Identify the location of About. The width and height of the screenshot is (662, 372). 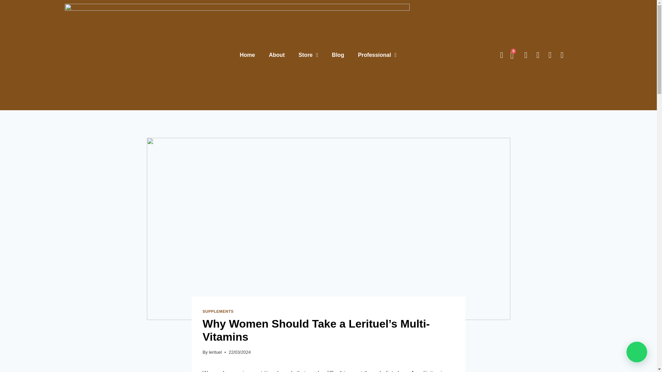
(277, 55).